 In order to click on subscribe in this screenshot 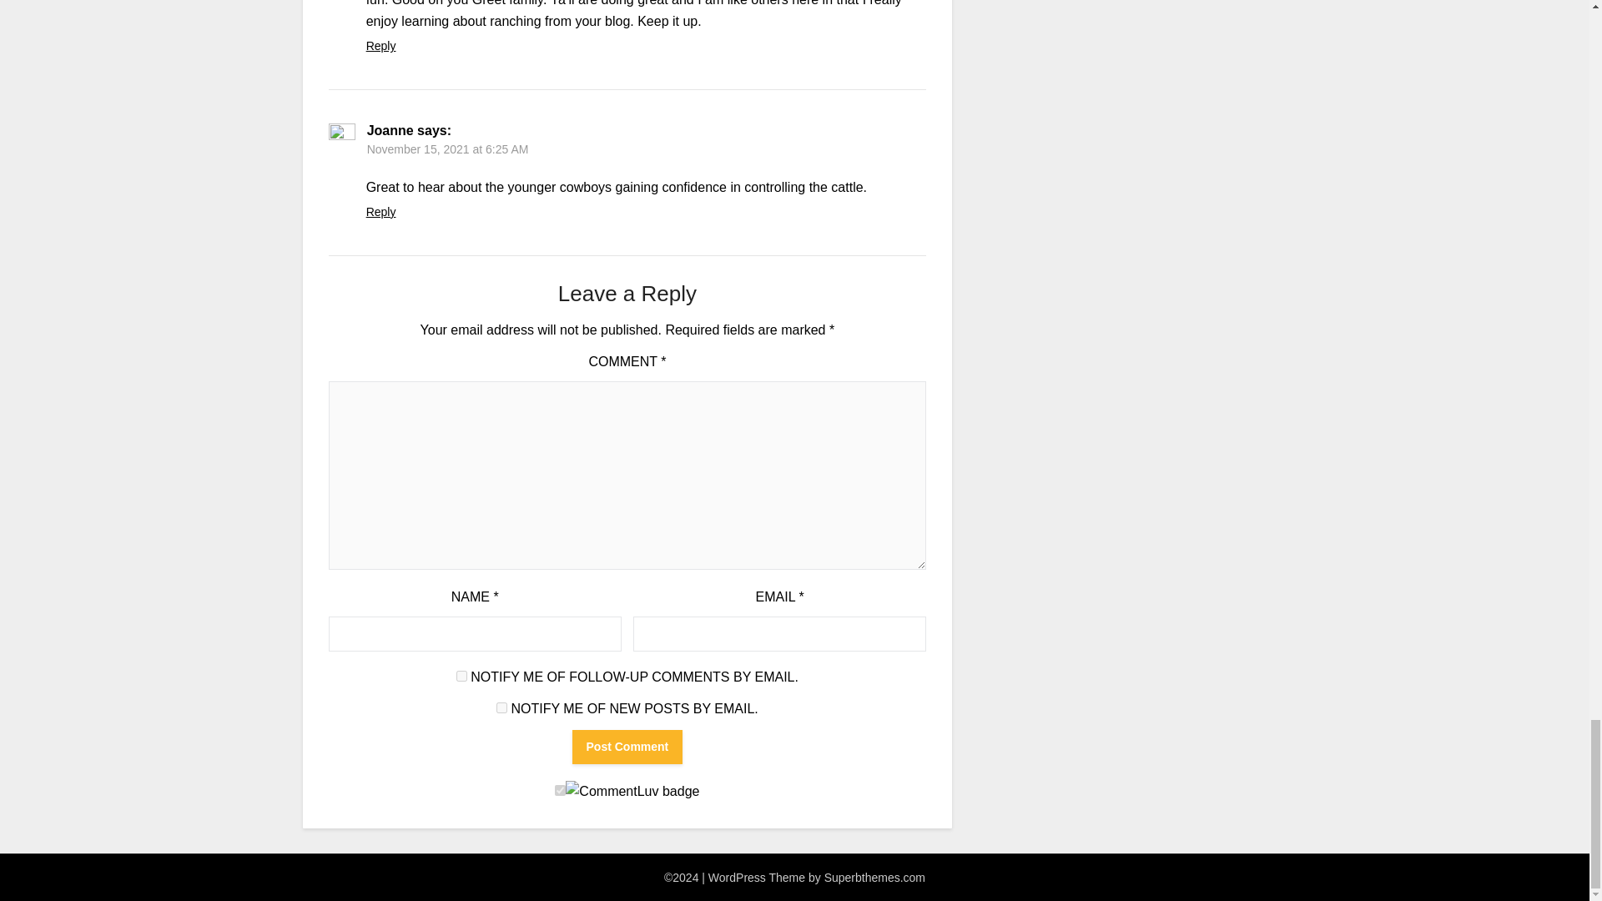, I will do `click(502, 707)`.